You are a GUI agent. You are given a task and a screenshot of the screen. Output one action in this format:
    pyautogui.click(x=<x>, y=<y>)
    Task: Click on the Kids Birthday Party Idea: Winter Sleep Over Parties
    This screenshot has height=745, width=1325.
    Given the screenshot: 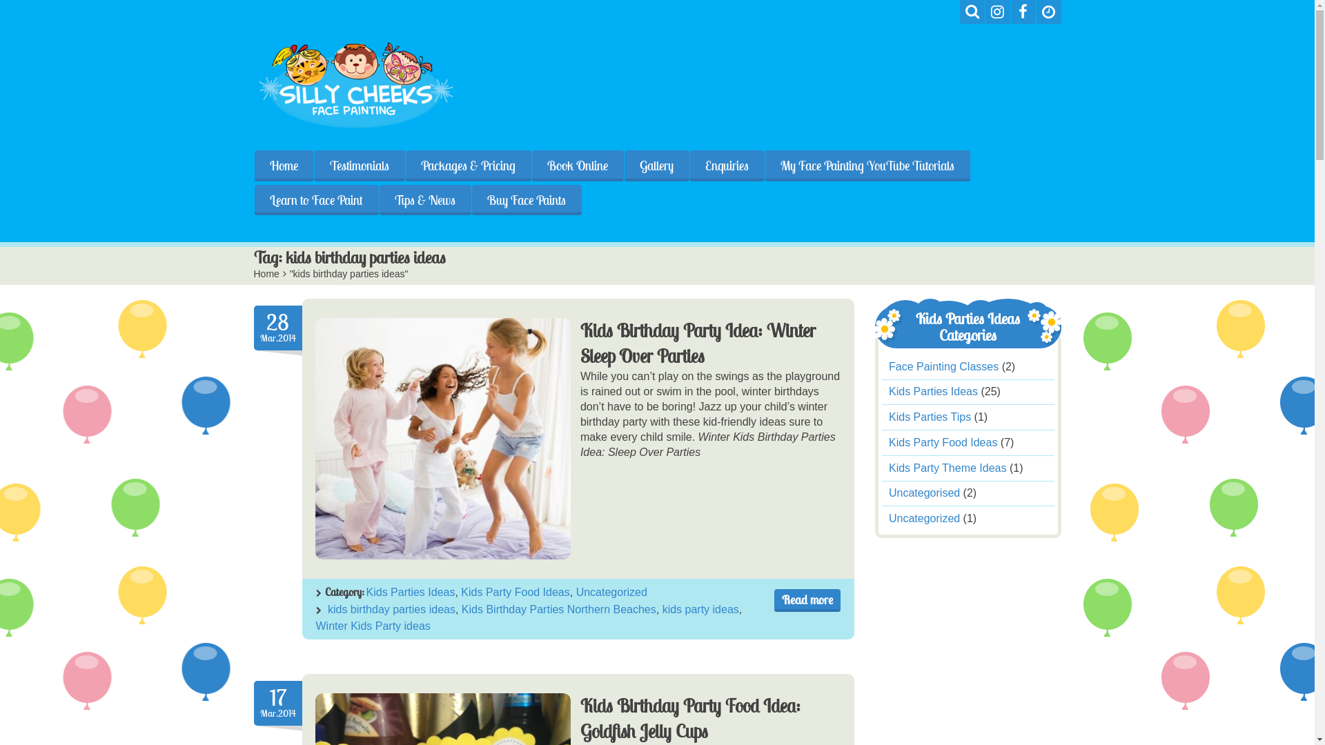 What is the action you would take?
    pyautogui.click(x=442, y=439)
    